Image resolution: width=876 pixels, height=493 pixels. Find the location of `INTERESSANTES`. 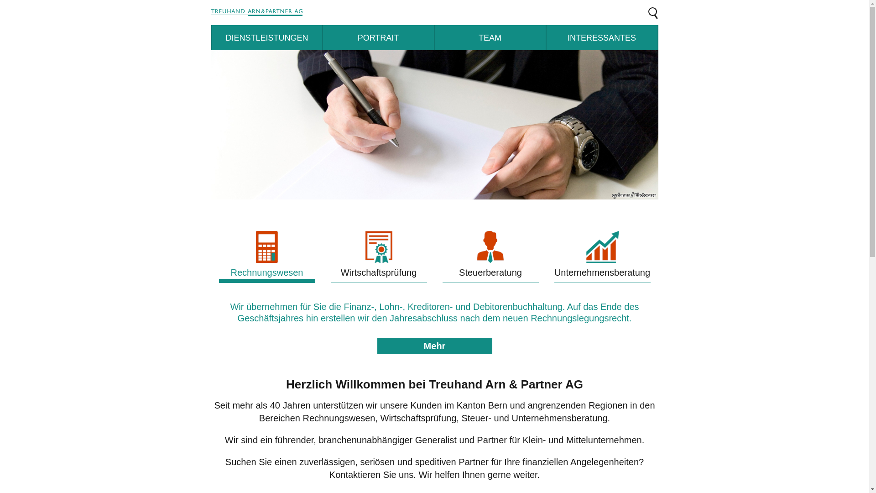

INTERESSANTES is located at coordinates (602, 37).